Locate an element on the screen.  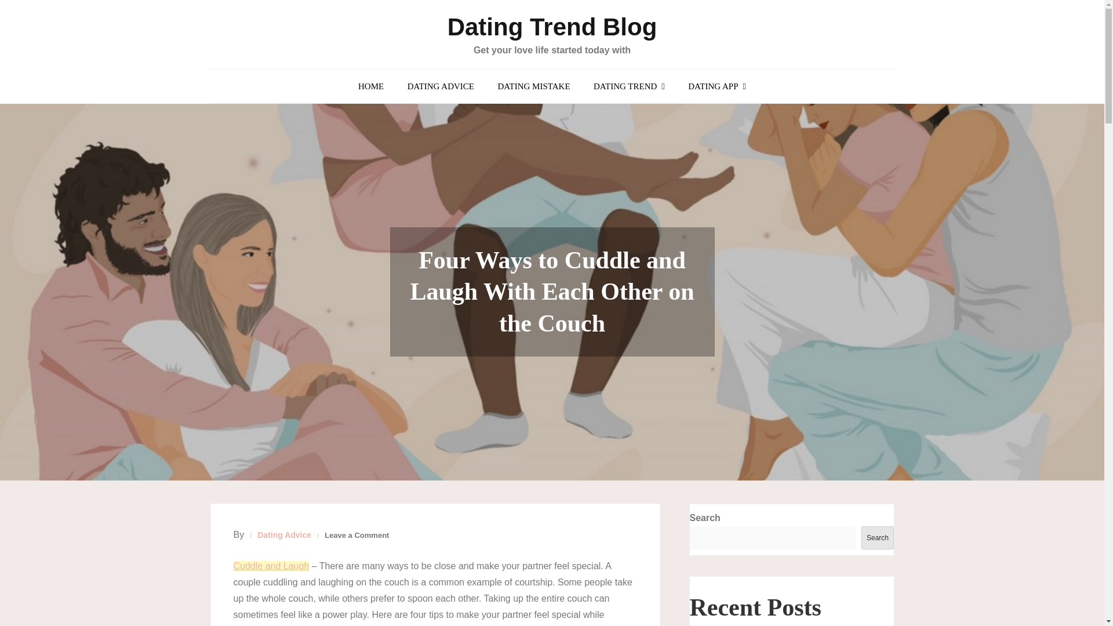
DATING ADVICE is located at coordinates (441, 86).